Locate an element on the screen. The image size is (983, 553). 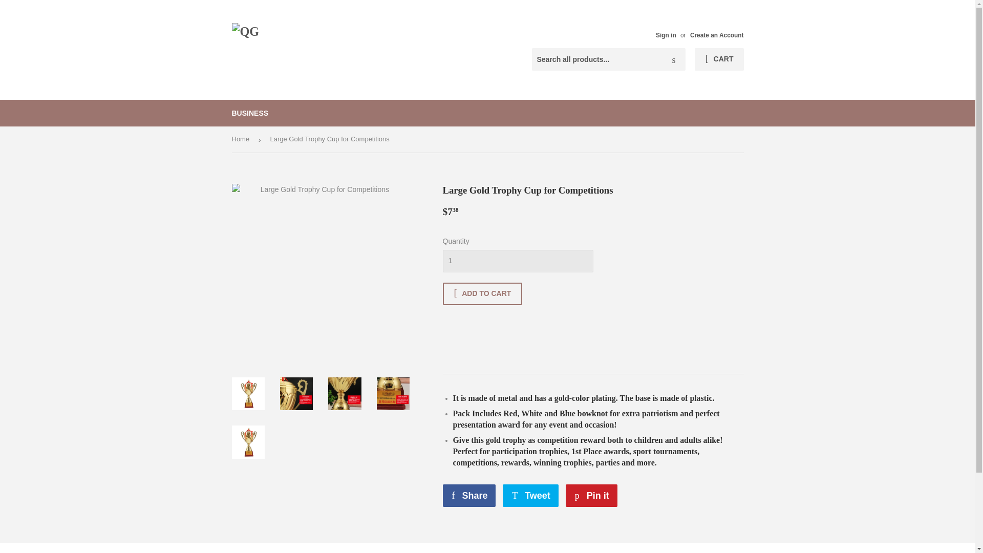
1 is located at coordinates (719, 59).